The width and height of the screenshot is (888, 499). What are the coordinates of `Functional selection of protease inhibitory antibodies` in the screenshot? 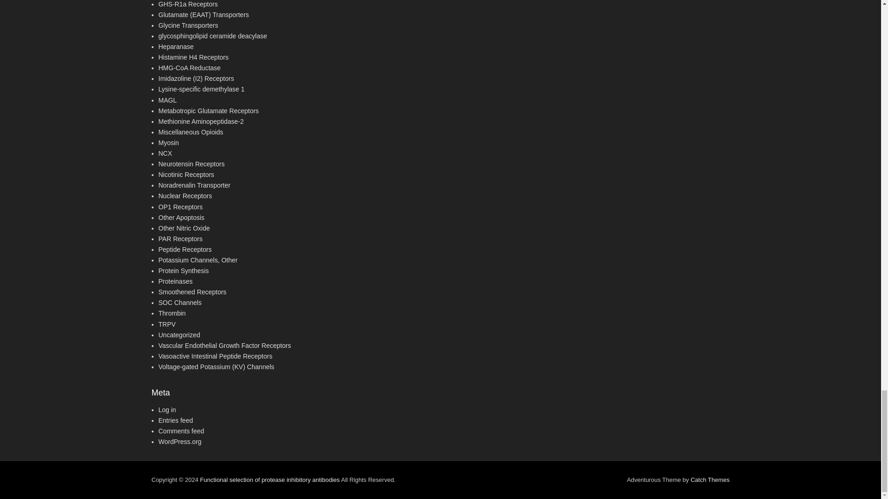 It's located at (269, 480).